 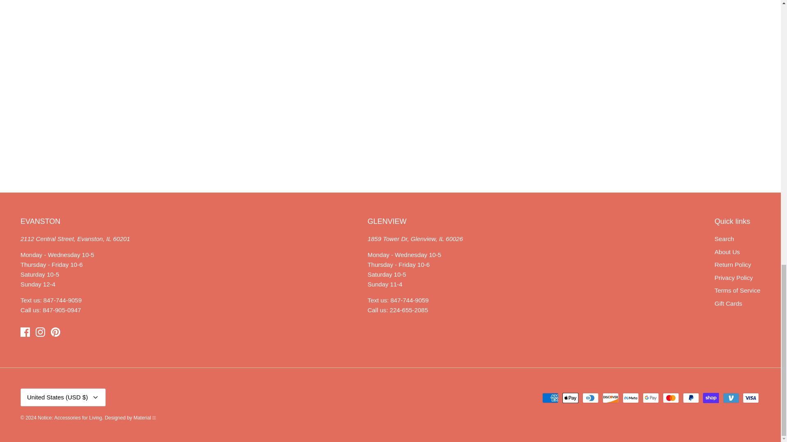 I want to click on Mastercard, so click(x=671, y=398).